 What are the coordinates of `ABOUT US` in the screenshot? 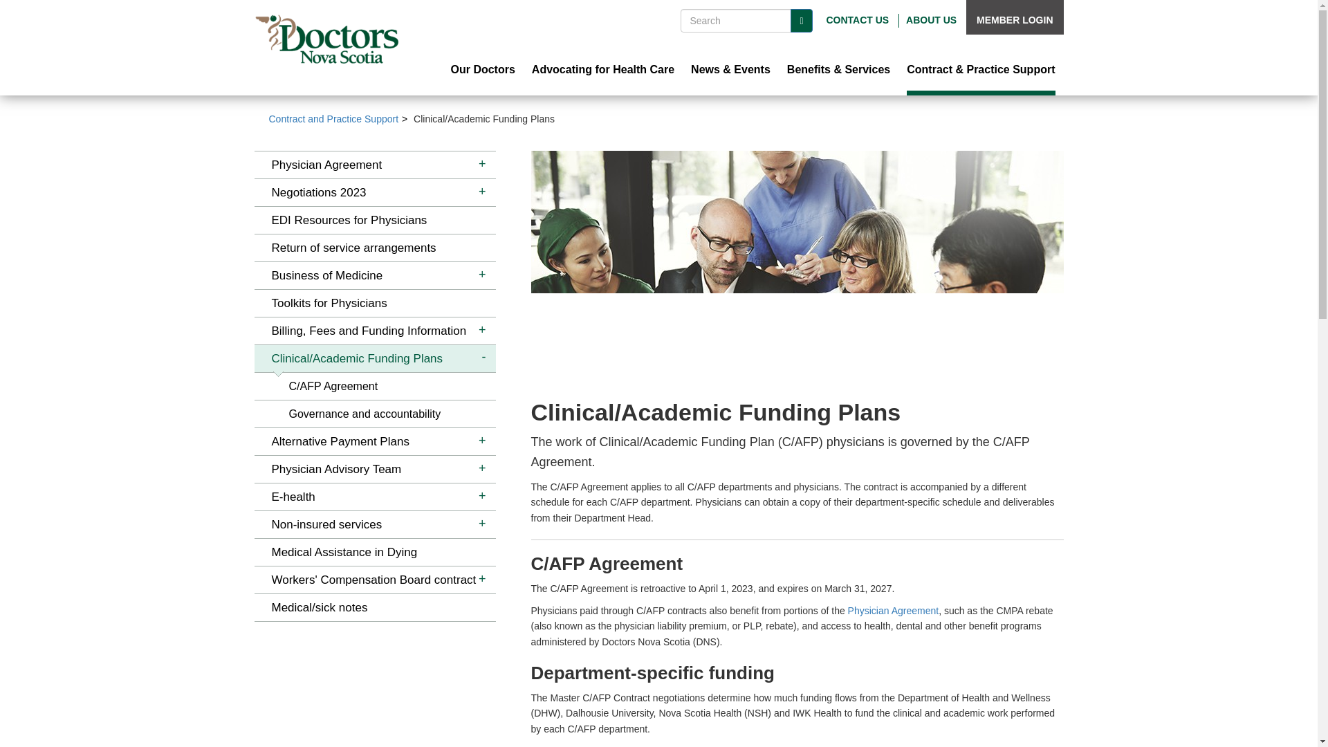 It's located at (931, 19).